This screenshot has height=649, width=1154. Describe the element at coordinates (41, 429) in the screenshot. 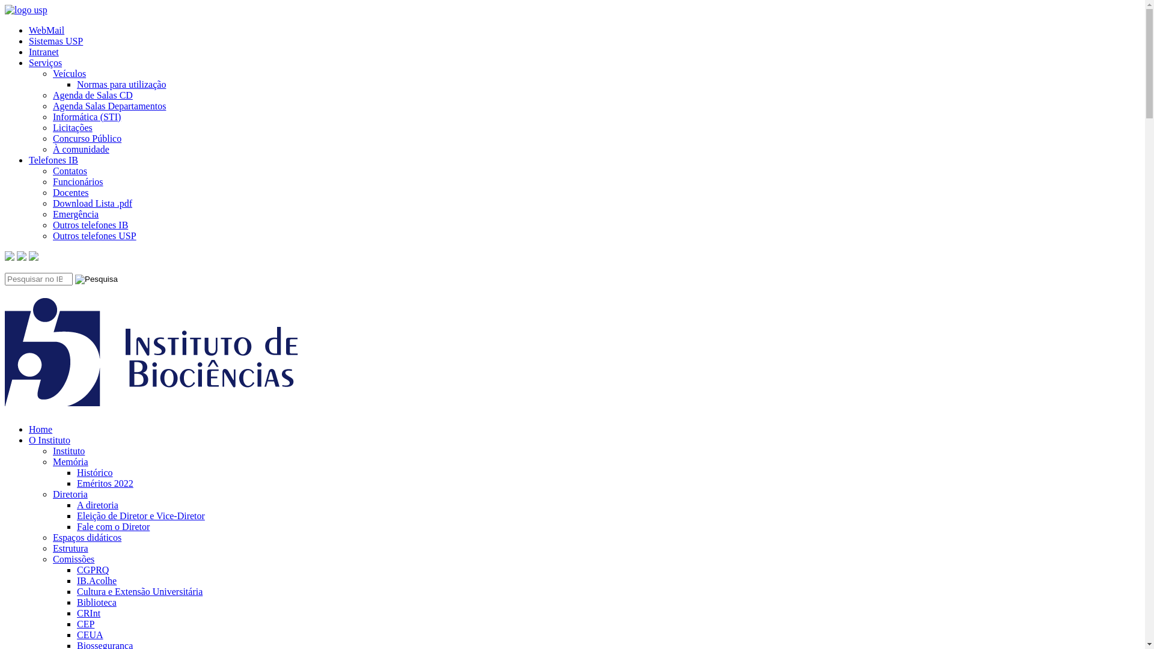

I see `Home` at that location.